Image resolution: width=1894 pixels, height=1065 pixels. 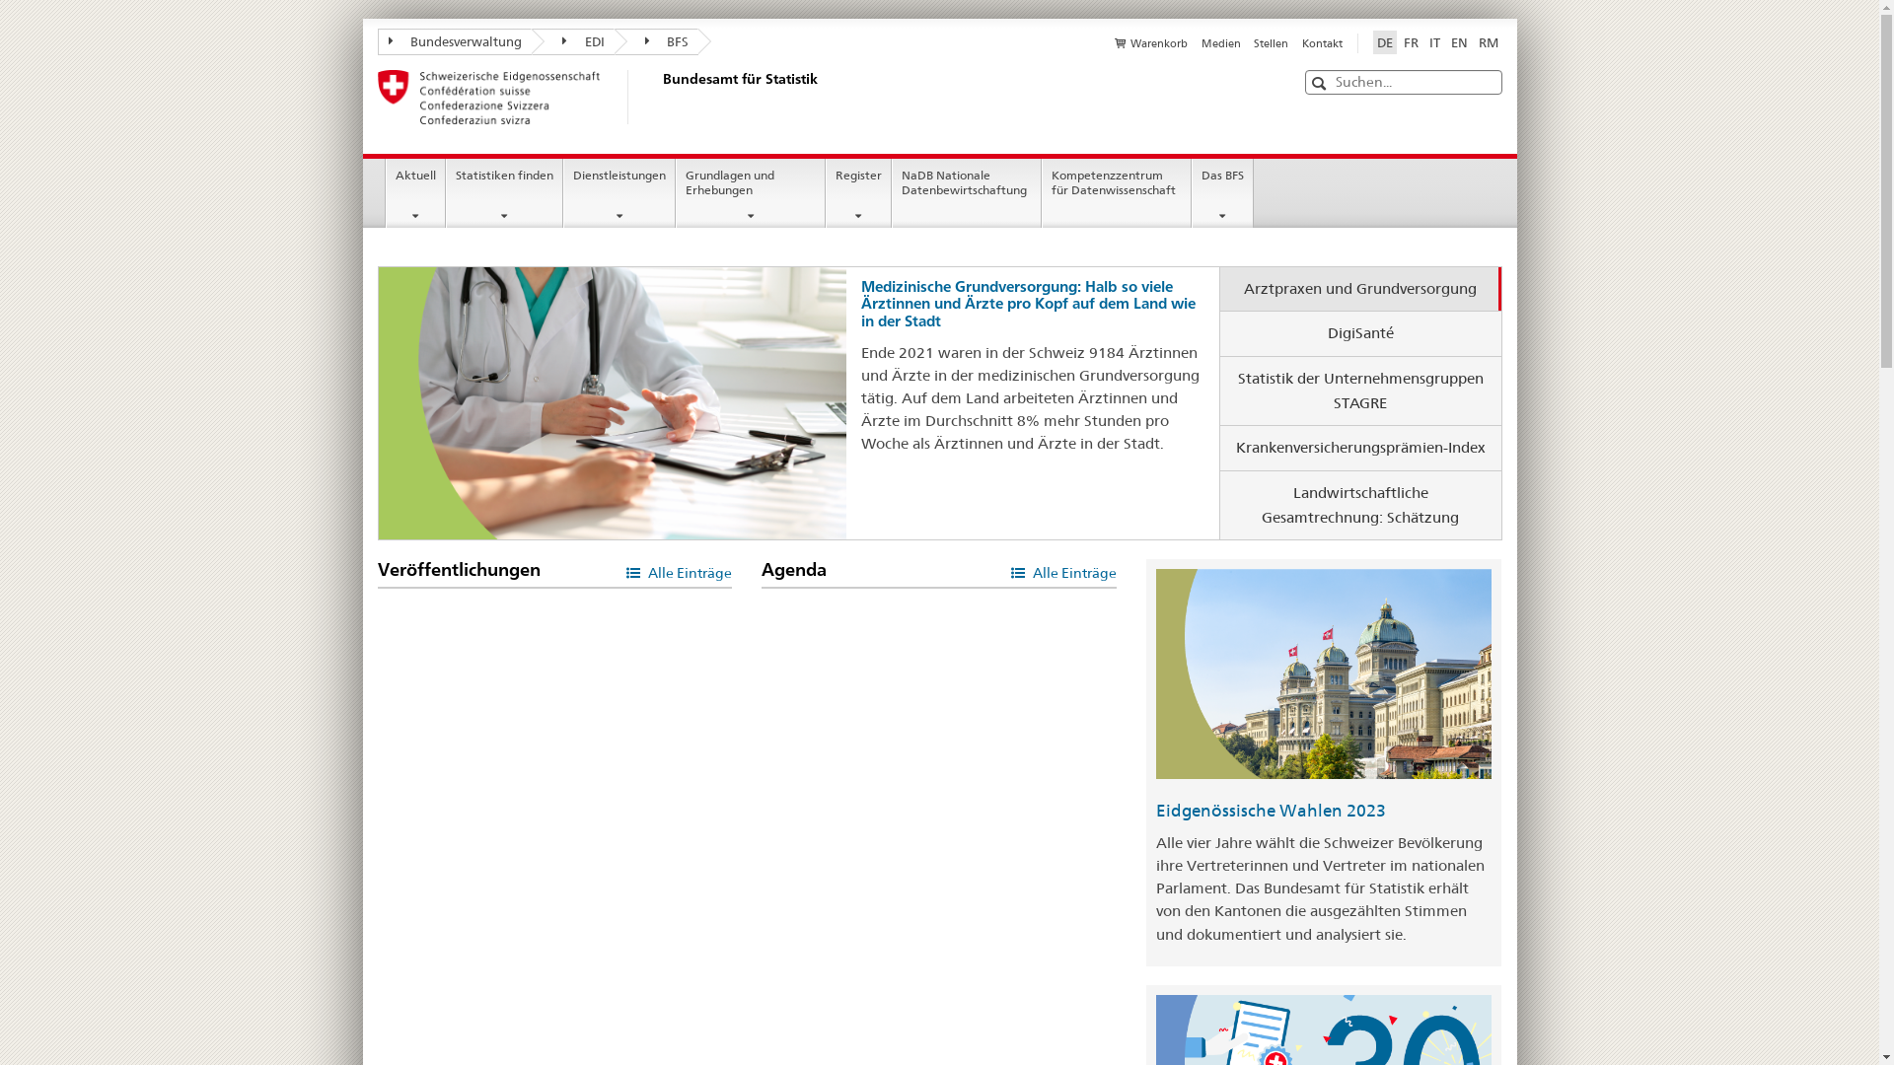 What do you see at coordinates (1223, 193) in the screenshot?
I see `Das BFS` at bounding box center [1223, 193].